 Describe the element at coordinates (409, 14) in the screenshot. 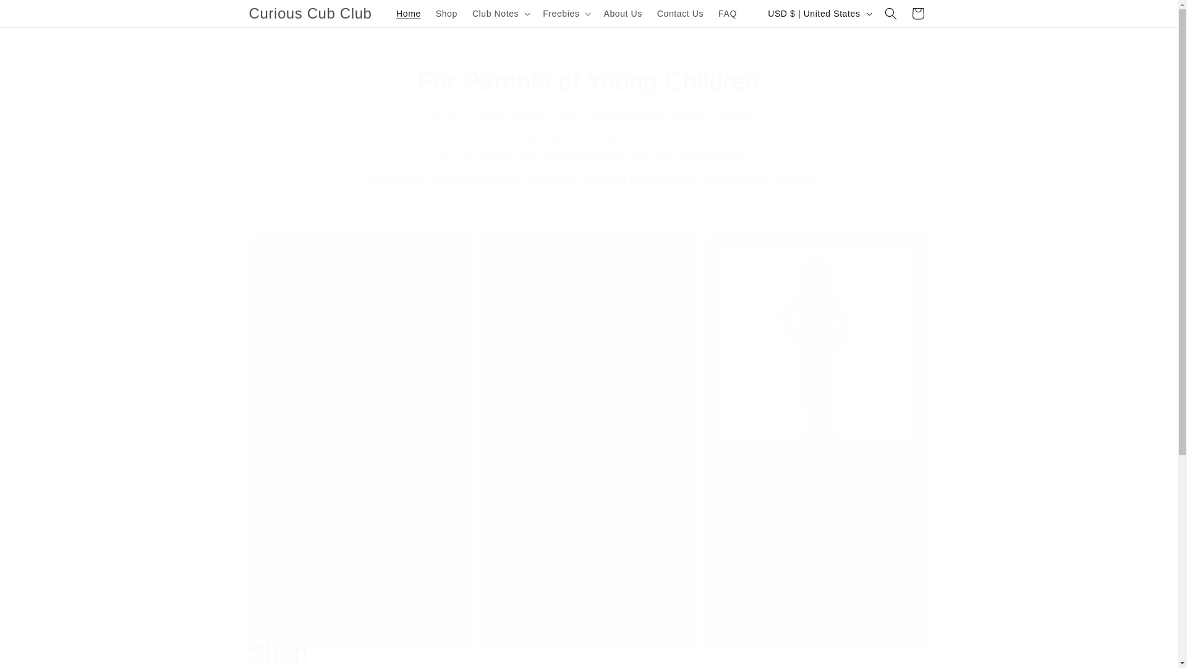

I see `Home` at that location.